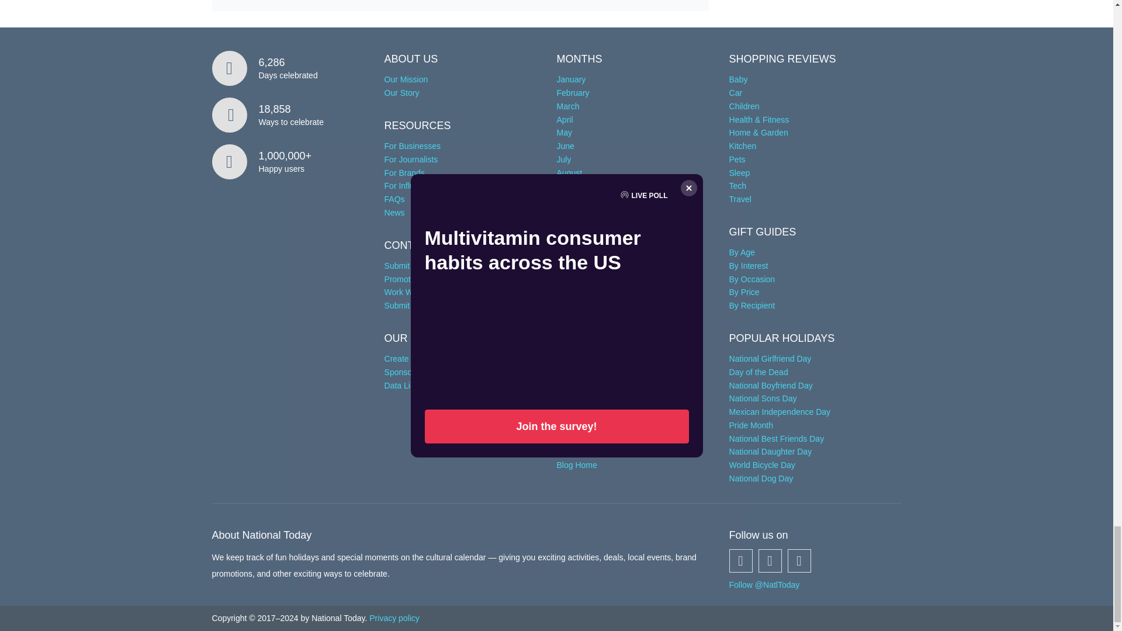  What do you see at coordinates (799, 560) in the screenshot?
I see `Follow us on Instagram` at bounding box center [799, 560].